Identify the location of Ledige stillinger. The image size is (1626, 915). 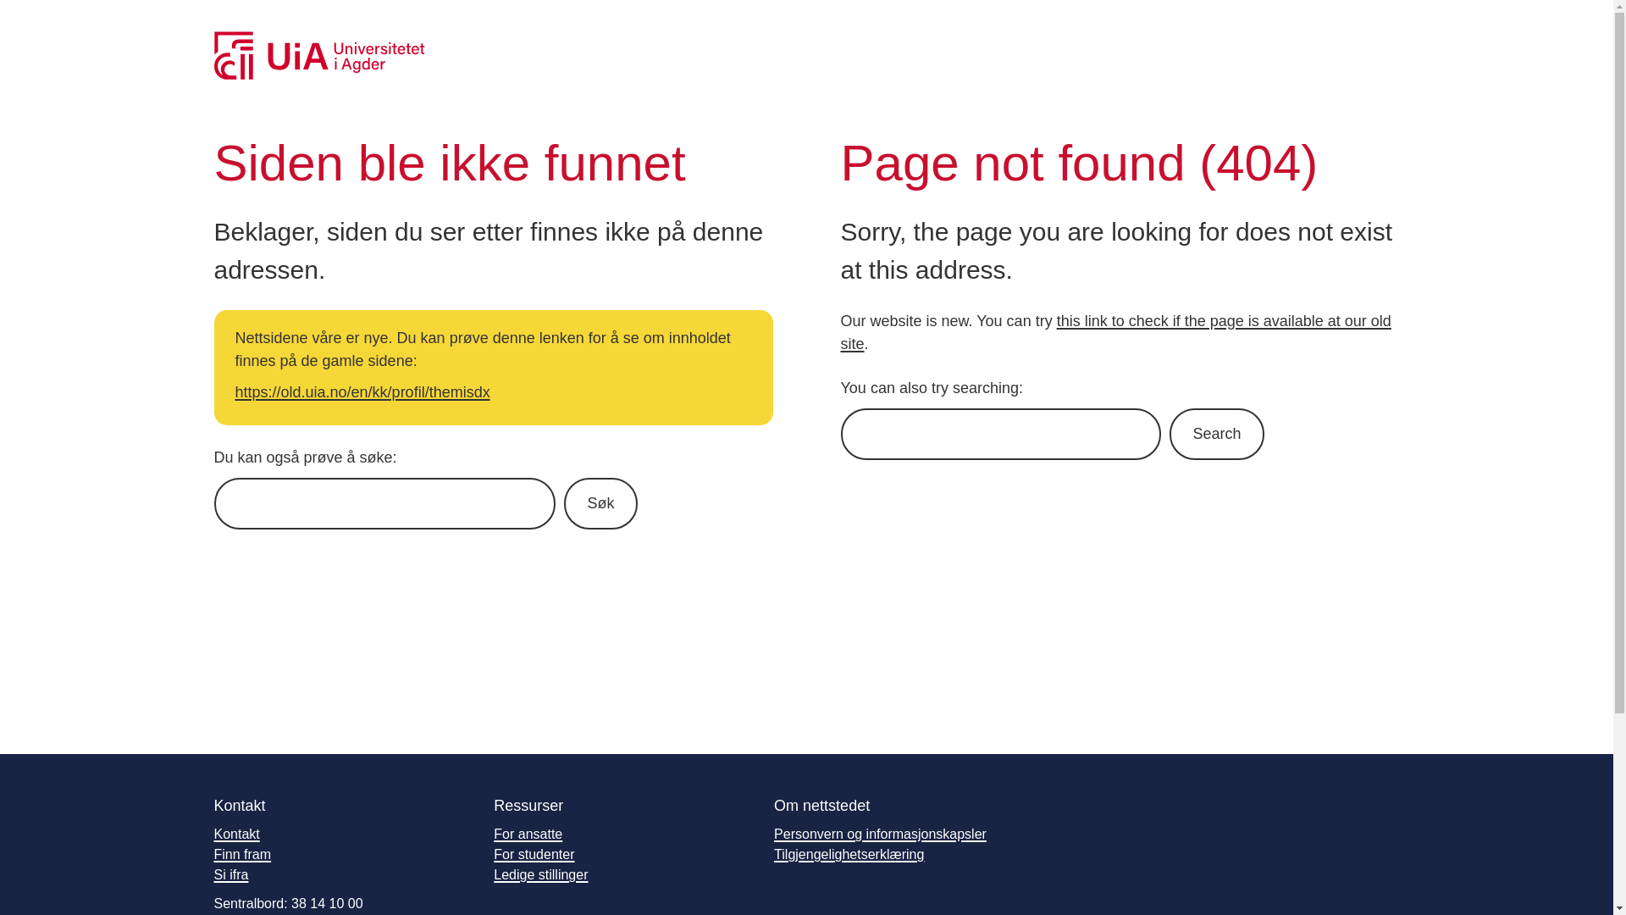
(540, 874).